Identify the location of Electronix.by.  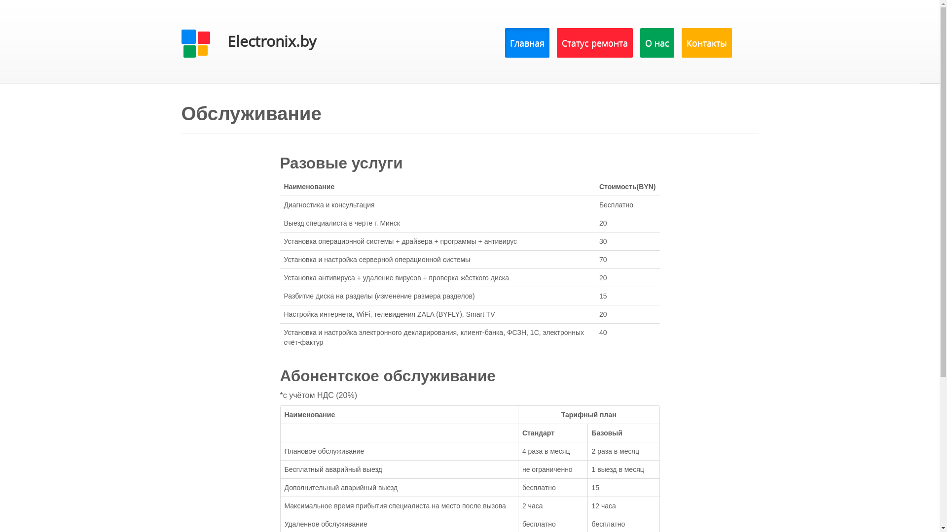
(255, 44).